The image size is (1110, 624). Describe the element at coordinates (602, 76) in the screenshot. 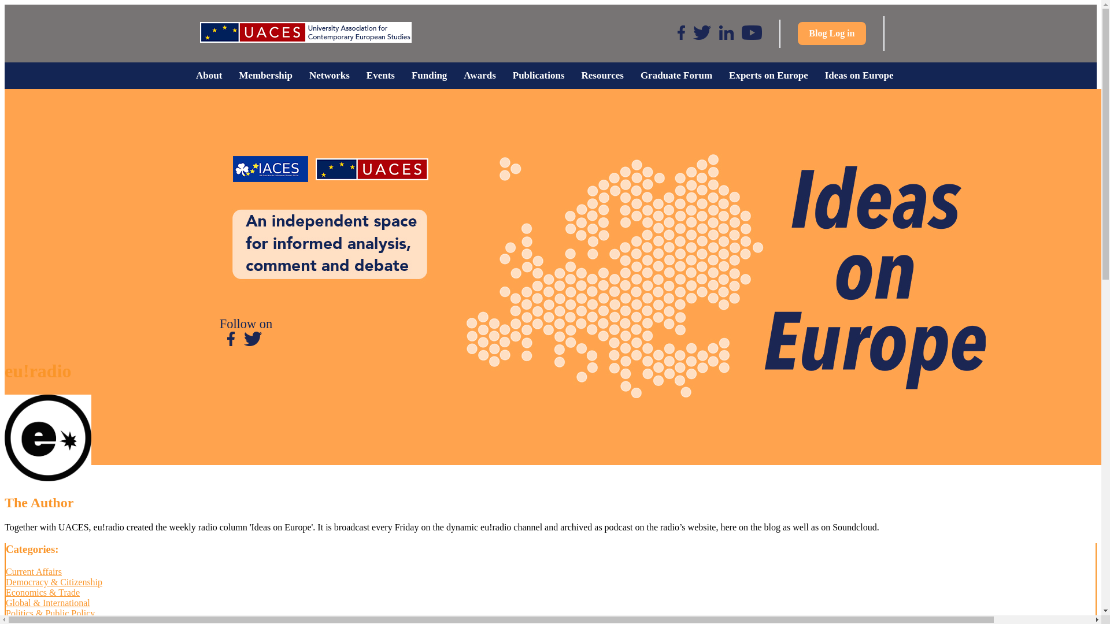

I see `Resources` at that location.